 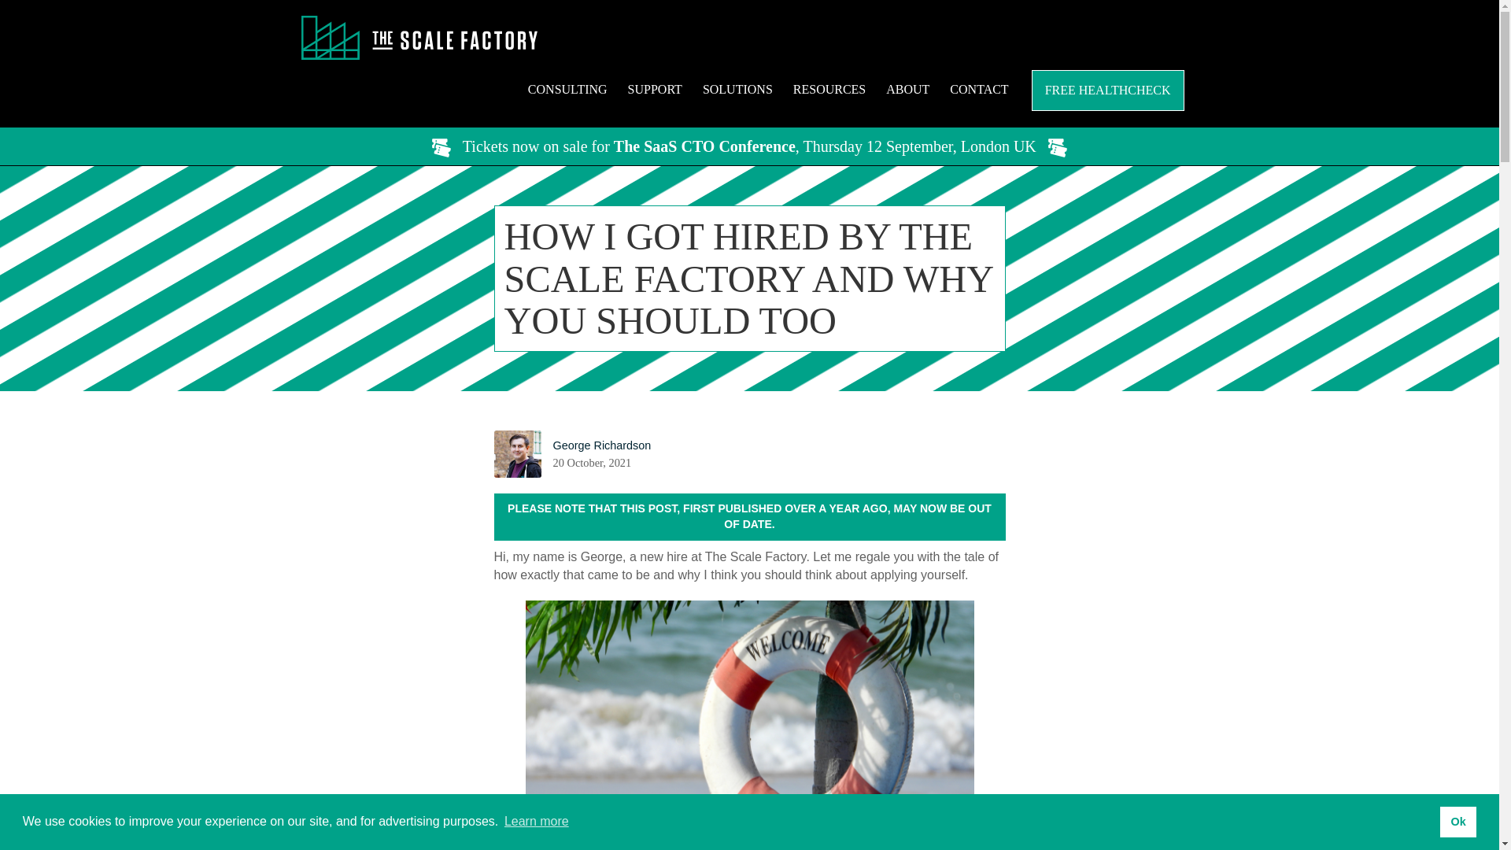 I want to click on CONSULTING, so click(x=567, y=90).